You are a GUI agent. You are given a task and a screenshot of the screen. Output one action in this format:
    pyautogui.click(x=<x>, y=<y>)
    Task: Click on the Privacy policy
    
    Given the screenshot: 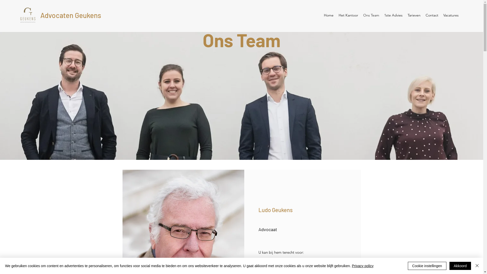 What is the action you would take?
    pyautogui.click(x=363, y=266)
    